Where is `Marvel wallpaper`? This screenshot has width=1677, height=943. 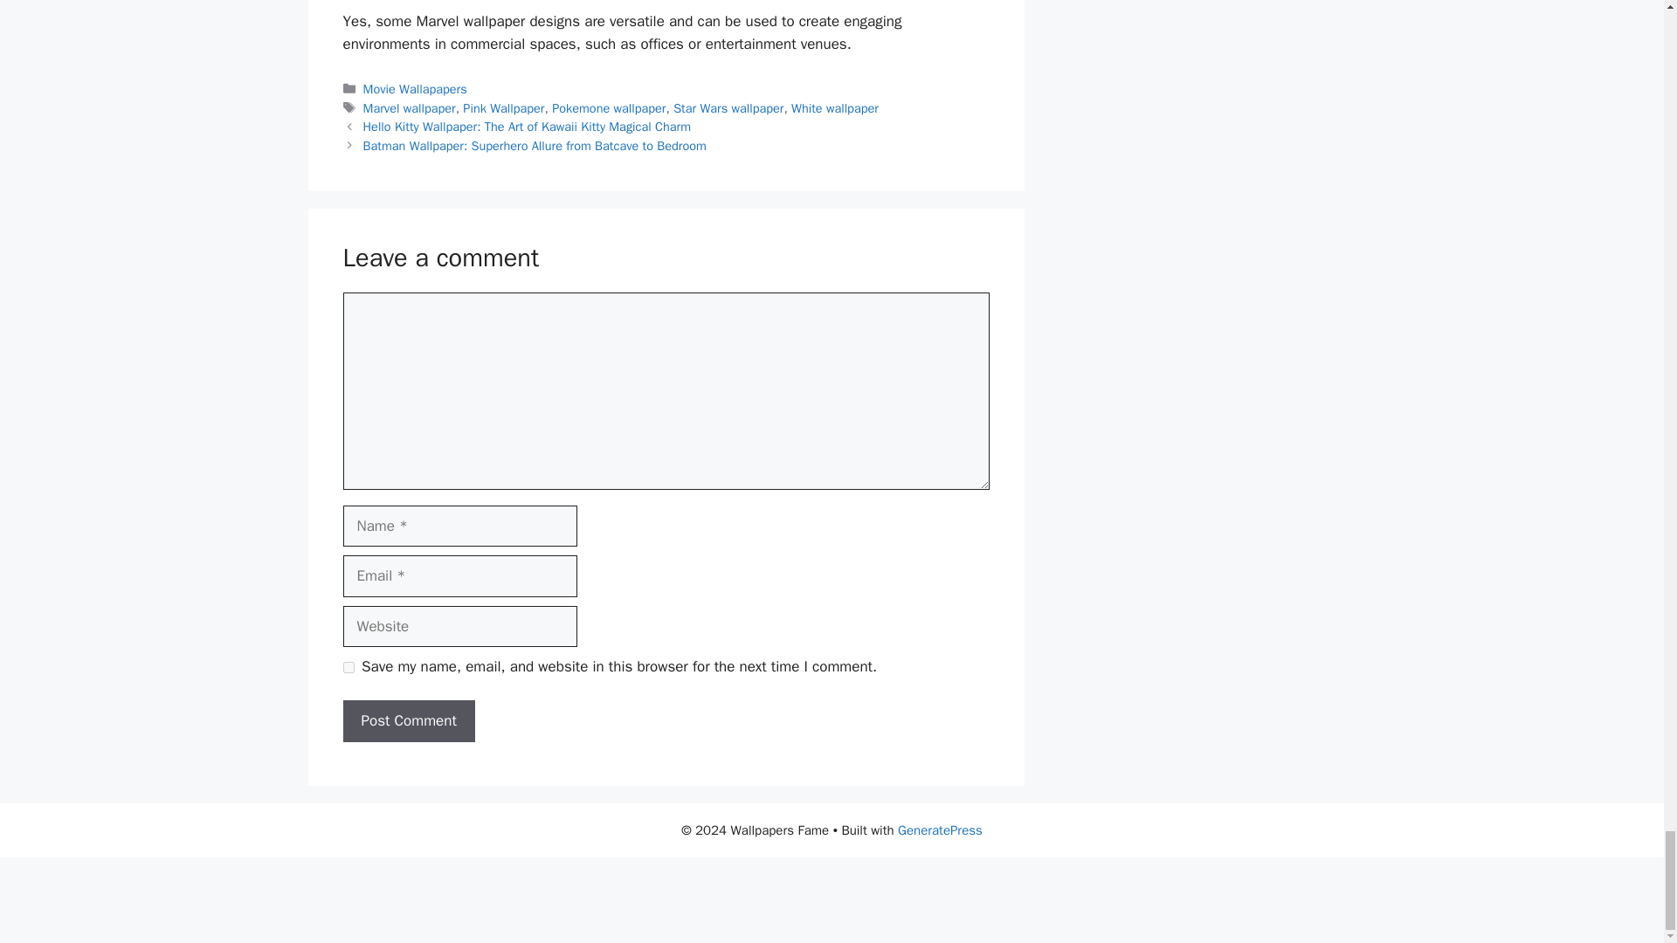
Marvel wallpaper is located at coordinates (410, 107).